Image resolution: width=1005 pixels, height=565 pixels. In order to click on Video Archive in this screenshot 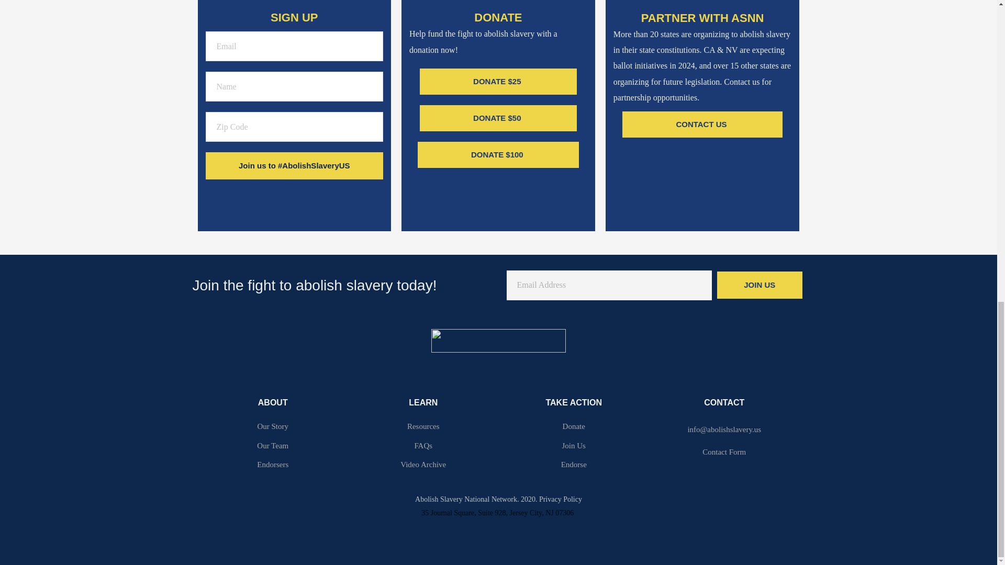, I will do `click(423, 465)`.